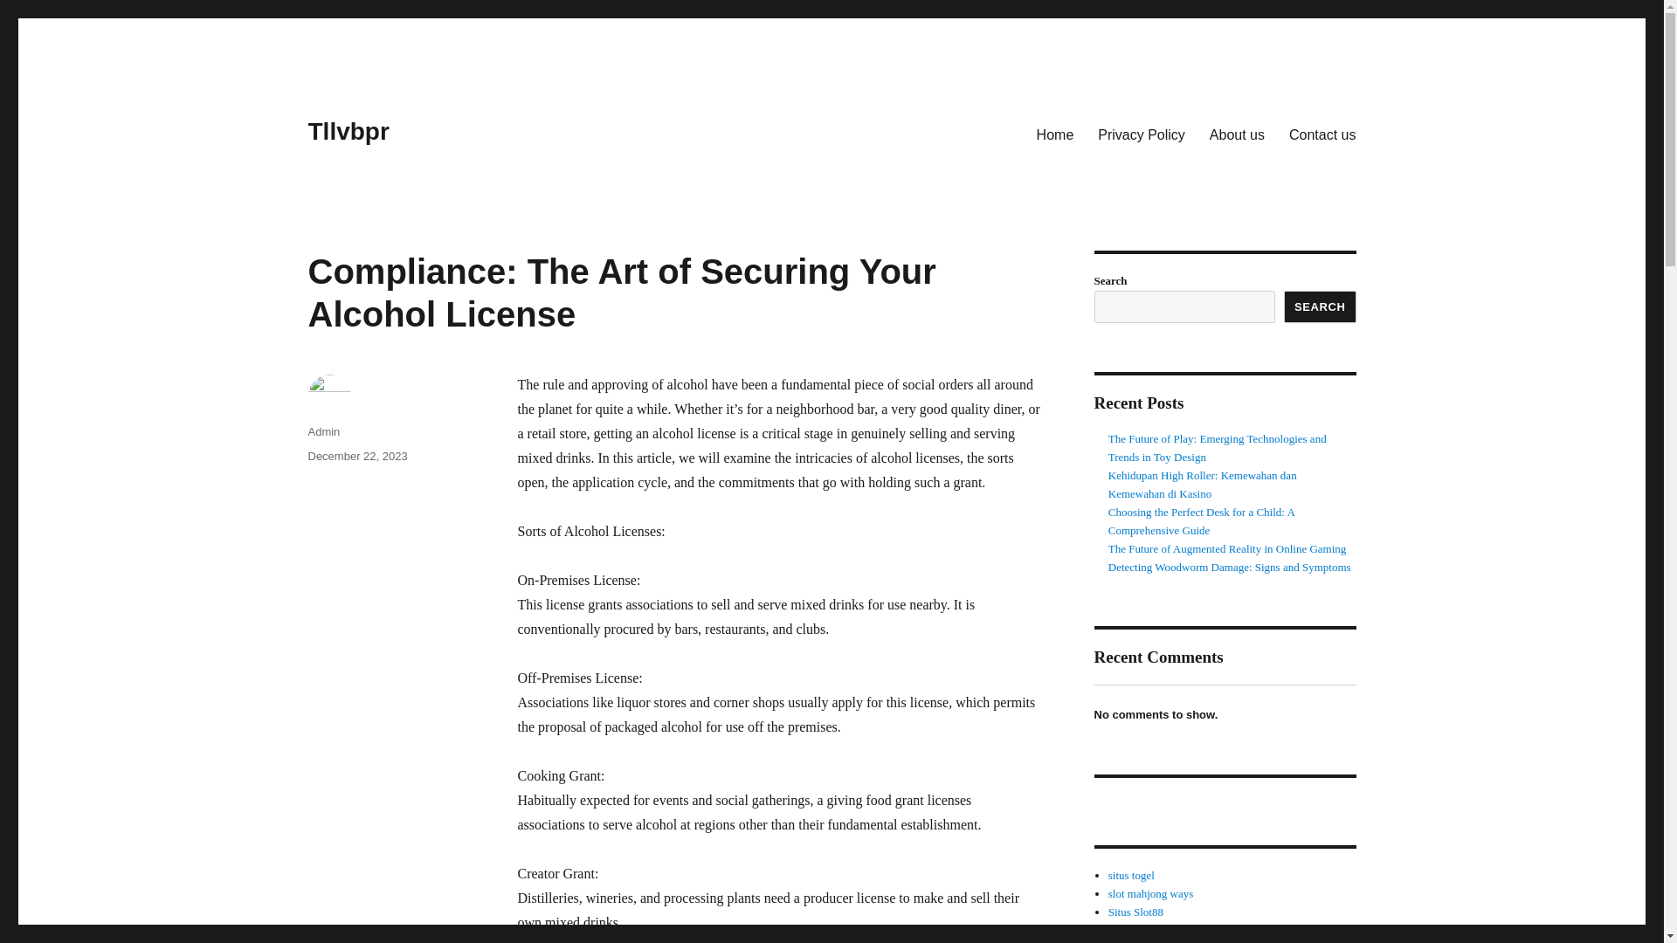 The height and width of the screenshot is (943, 1677). Describe the element at coordinates (1142, 931) in the screenshot. I see `judi slot online` at that location.